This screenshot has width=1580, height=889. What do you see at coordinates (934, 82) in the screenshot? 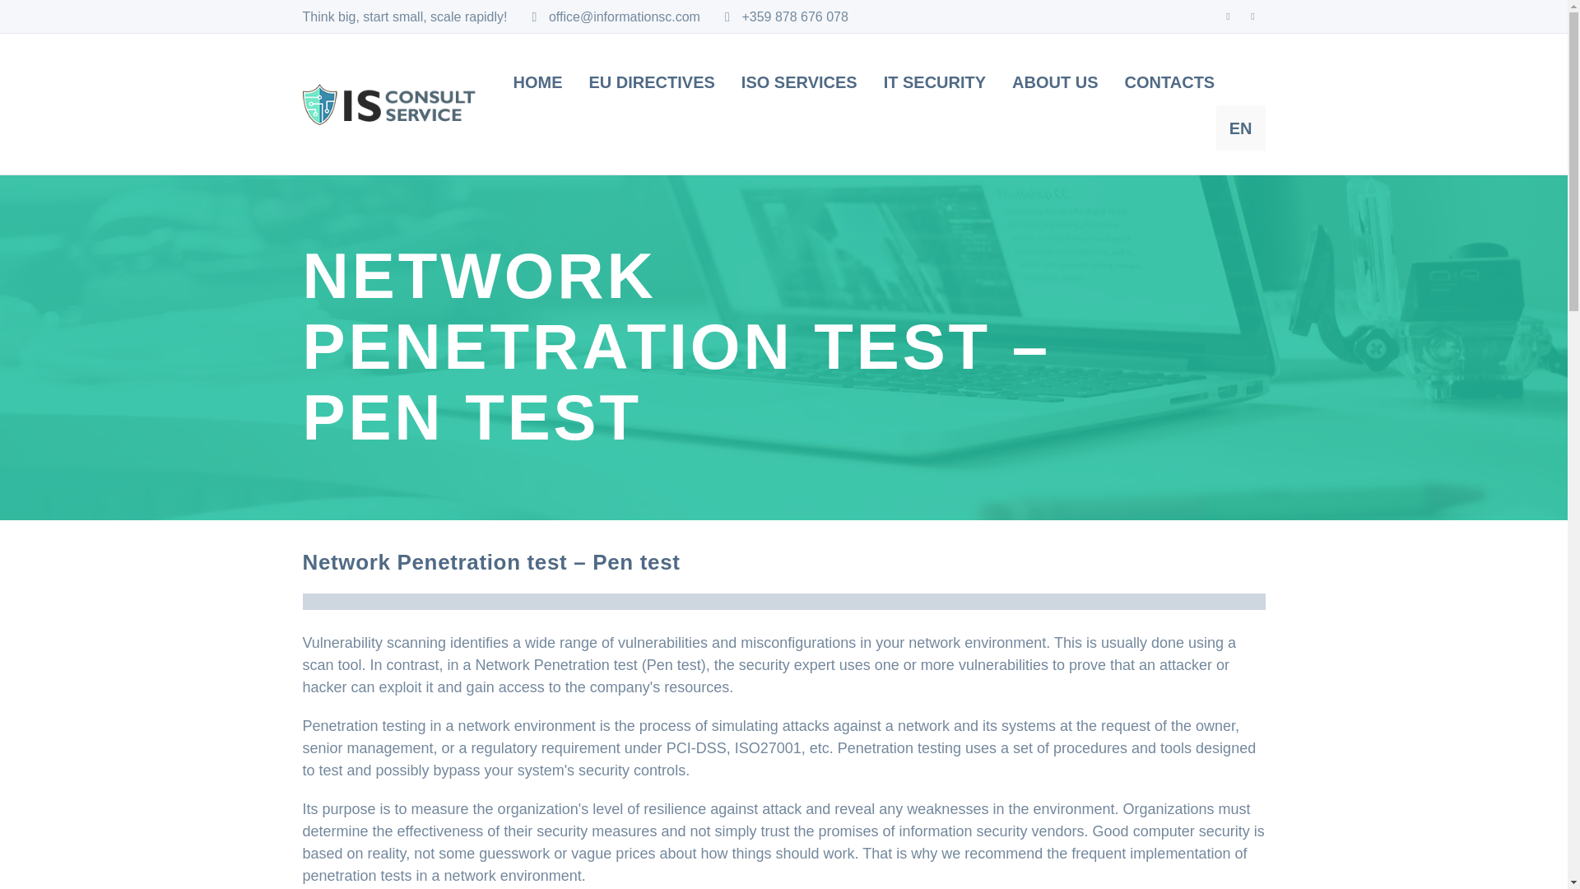
I see `IT SECURITY` at bounding box center [934, 82].